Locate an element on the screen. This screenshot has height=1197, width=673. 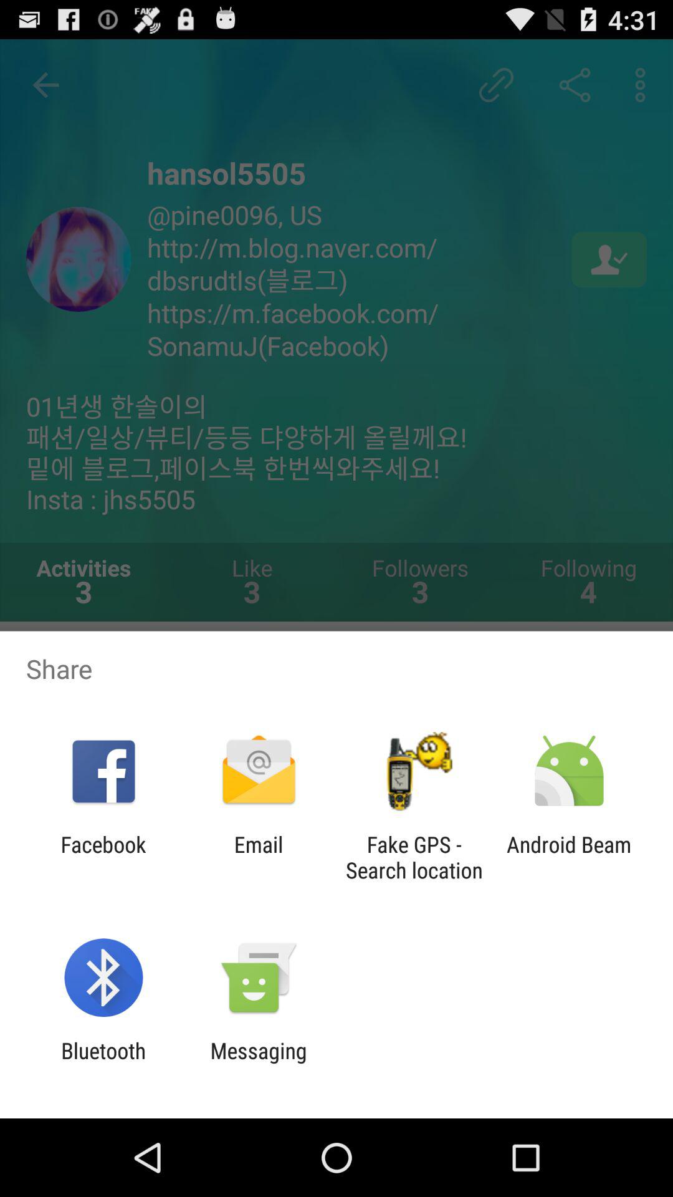
press app to the left of email item is located at coordinates (103, 857).